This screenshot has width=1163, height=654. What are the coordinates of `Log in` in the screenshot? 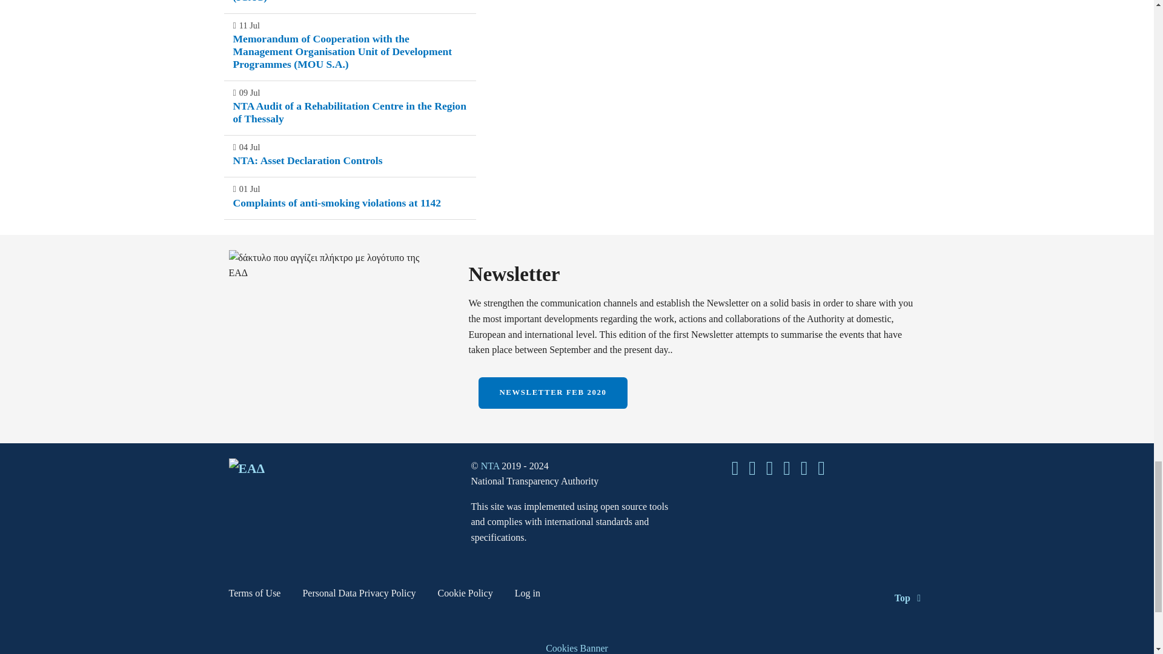 It's located at (528, 596).